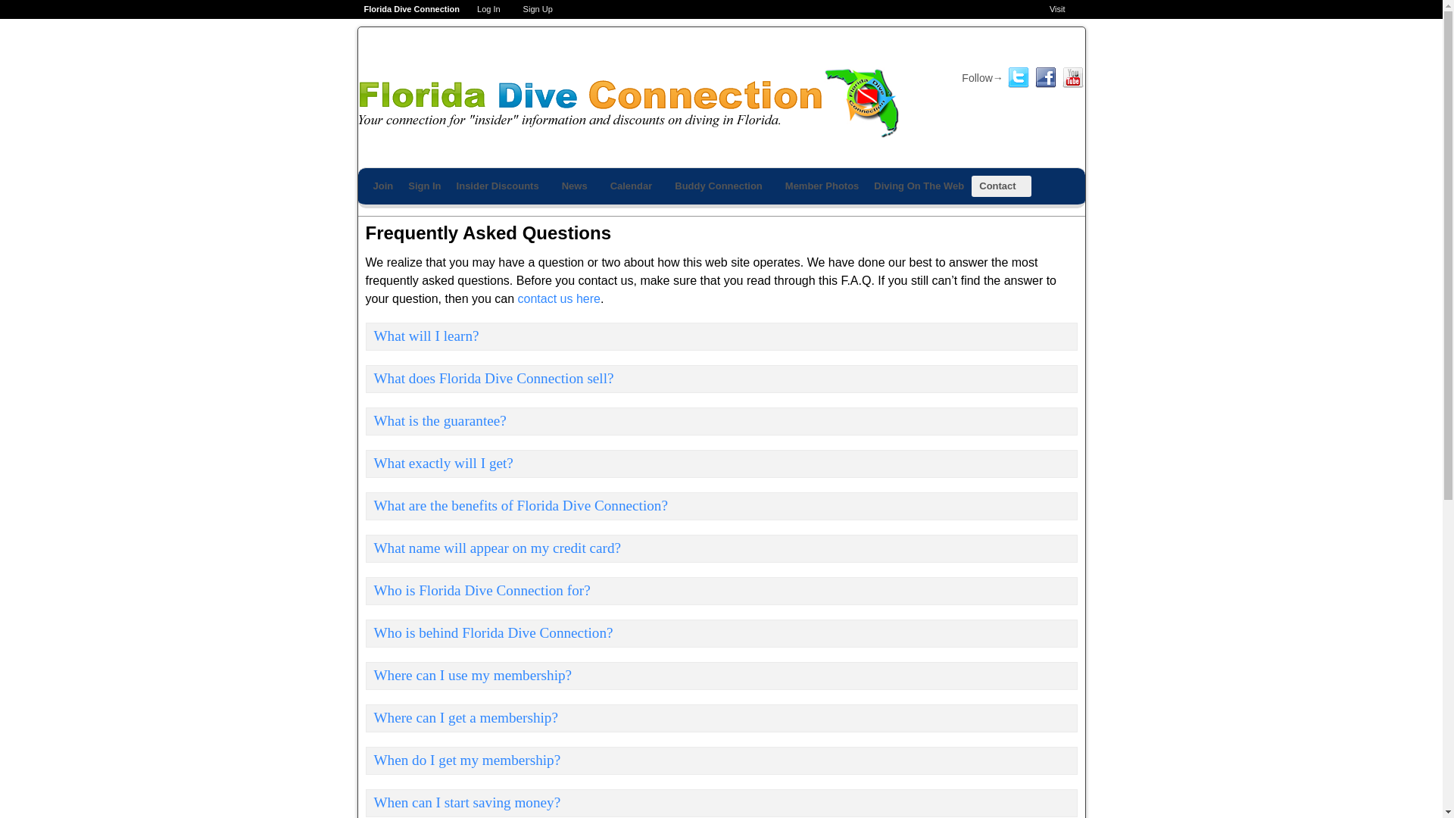 The height and width of the screenshot is (818, 1454). Describe the element at coordinates (501, 186) in the screenshot. I see `Members can find their discounts here` at that location.